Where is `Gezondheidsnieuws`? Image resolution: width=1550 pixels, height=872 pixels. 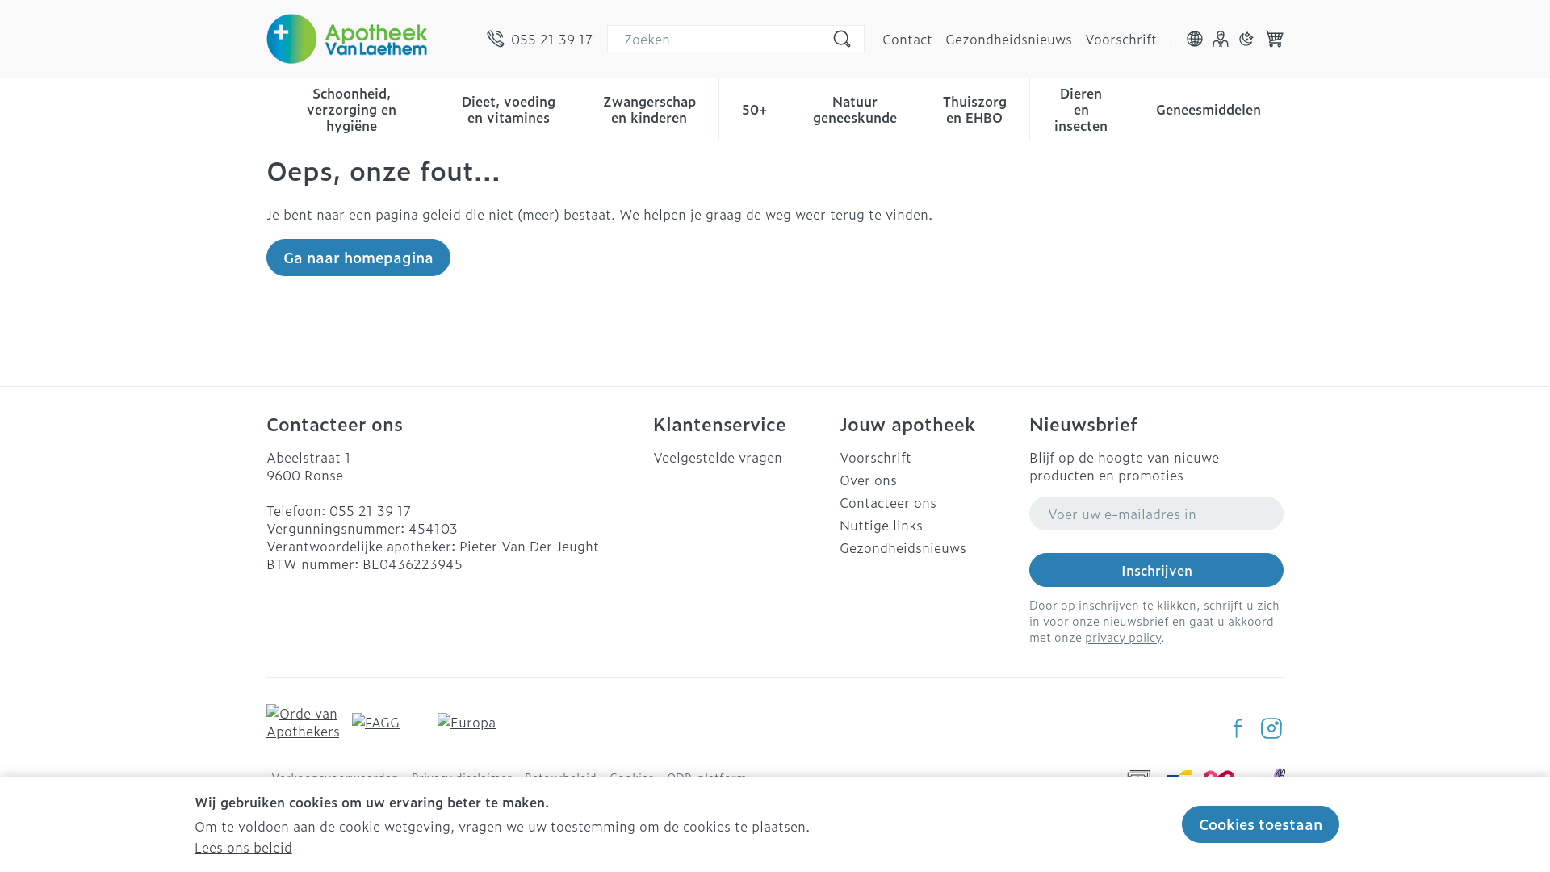
Gezondheidsnieuws is located at coordinates (928, 547).